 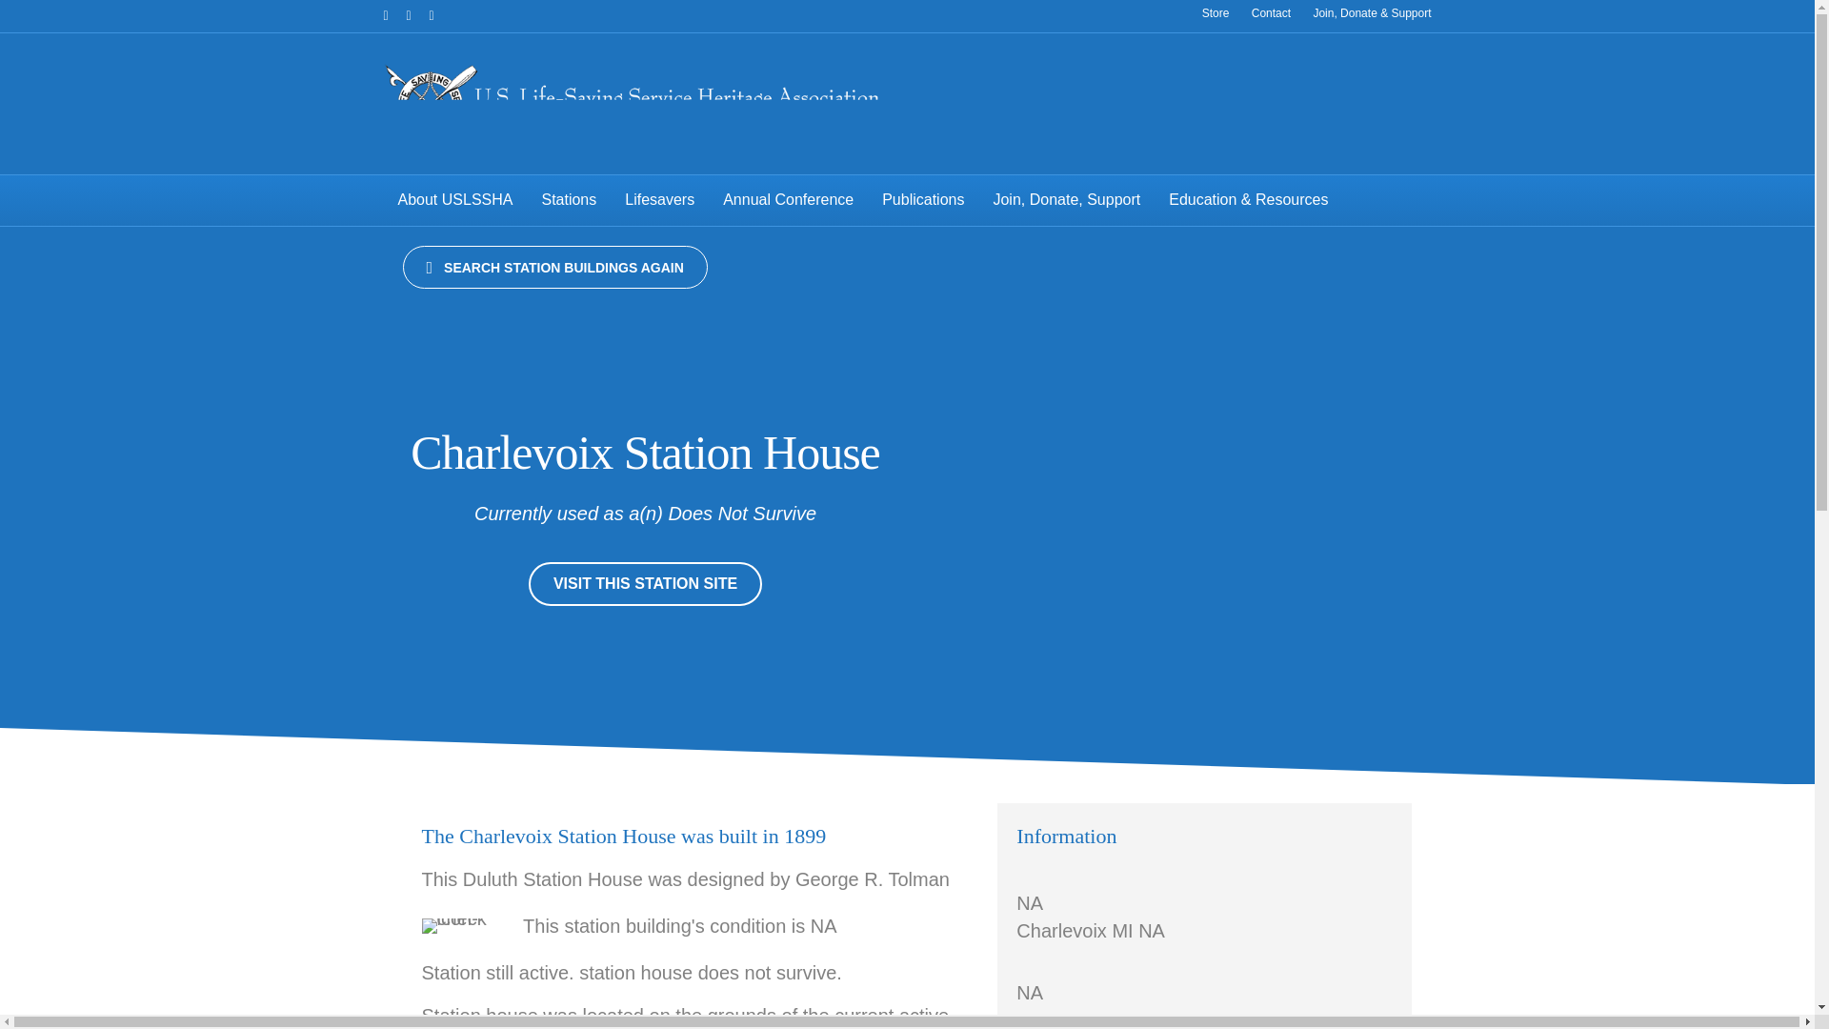 I want to click on icon-check, so click(x=467, y=926).